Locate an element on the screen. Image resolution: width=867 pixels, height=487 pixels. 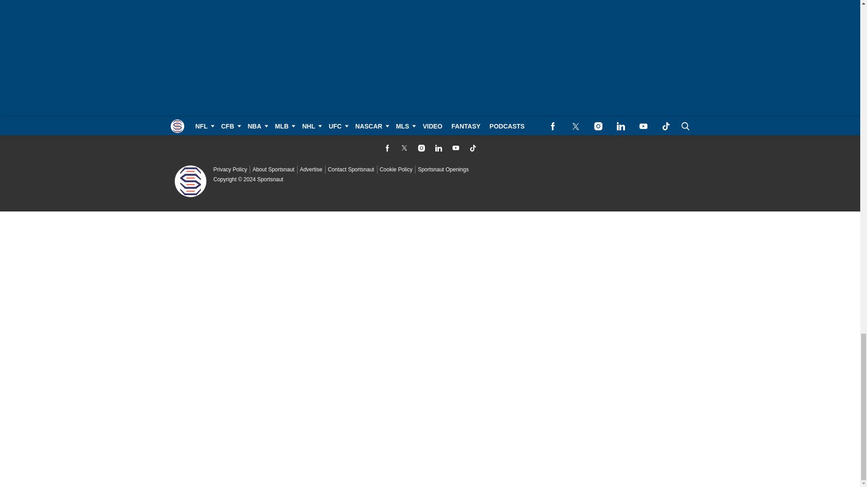
Connect with us on LinkedIn is located at coordinates (438, 148).